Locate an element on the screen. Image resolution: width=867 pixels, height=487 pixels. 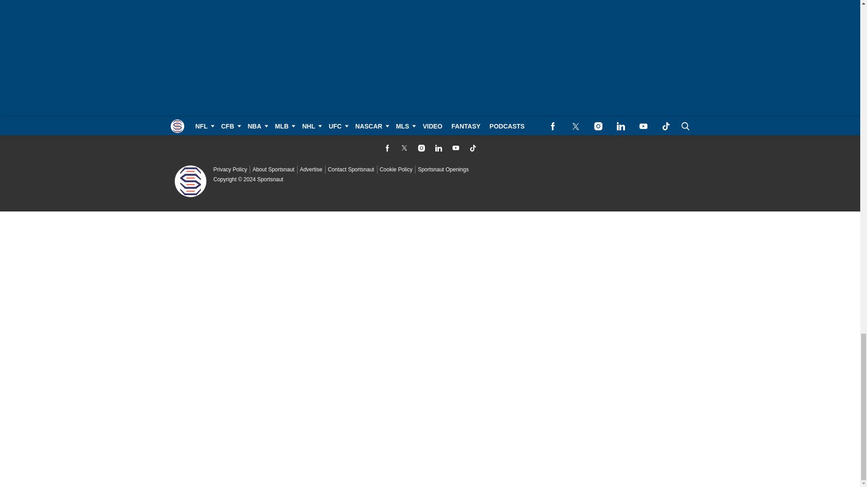
Connect with us on LinkedIn is located at coordinates (438, 148).